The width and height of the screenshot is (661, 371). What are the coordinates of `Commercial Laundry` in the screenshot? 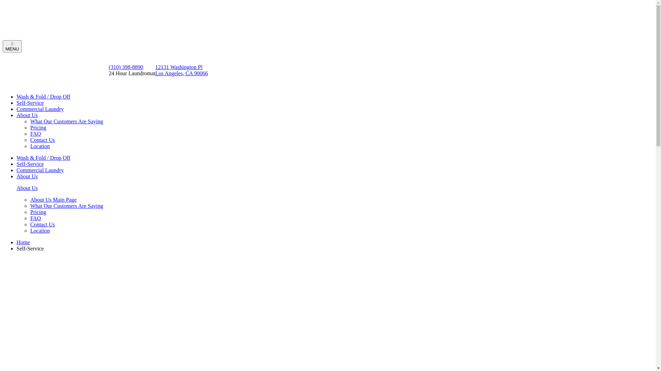 It's located at (40, 170).